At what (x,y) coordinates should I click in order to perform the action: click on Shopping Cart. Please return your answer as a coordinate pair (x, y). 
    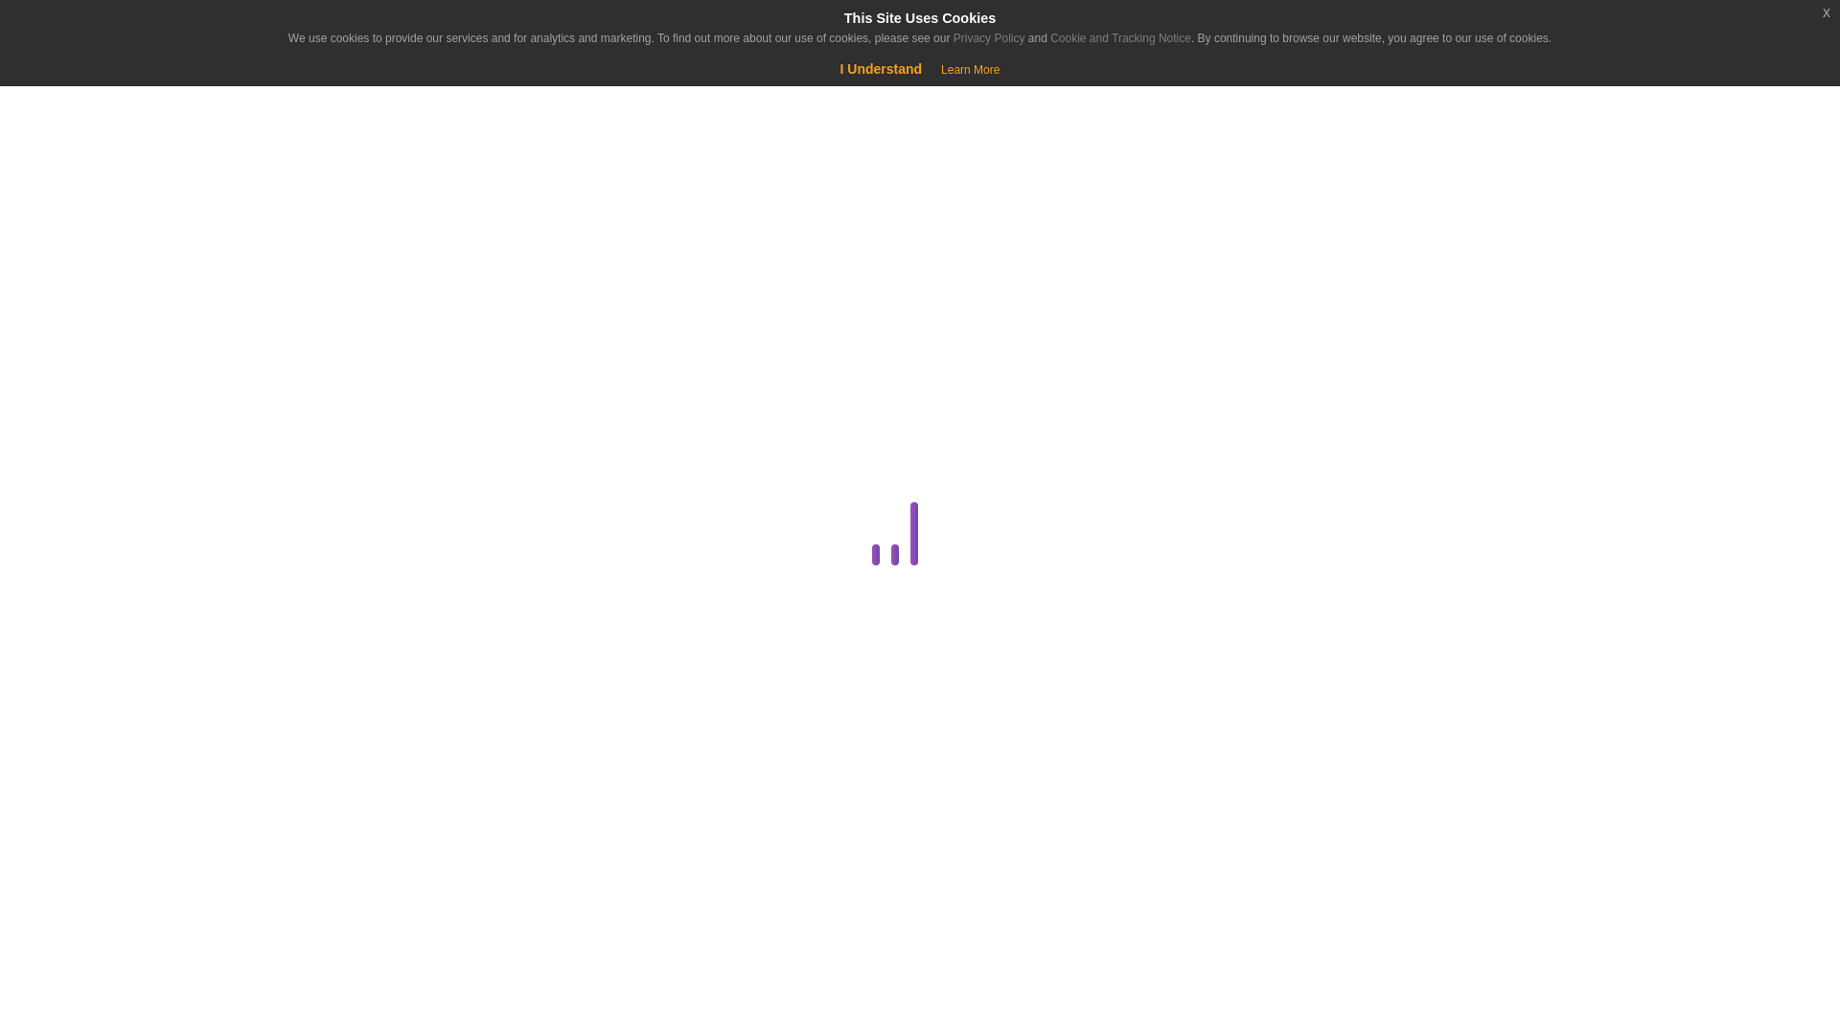
    Looking at the image, I should click on (75, 96).